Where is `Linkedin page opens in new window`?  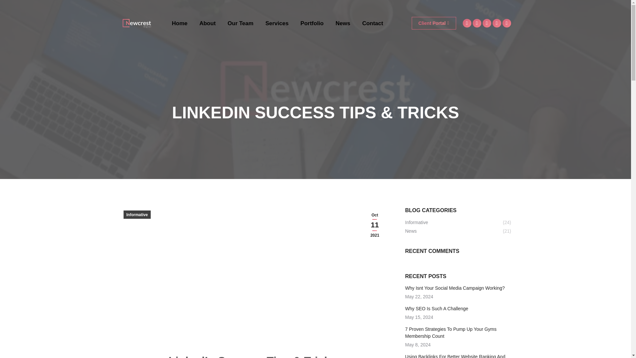
Linkedin page opens in new window is located at coordinates (486, 23).